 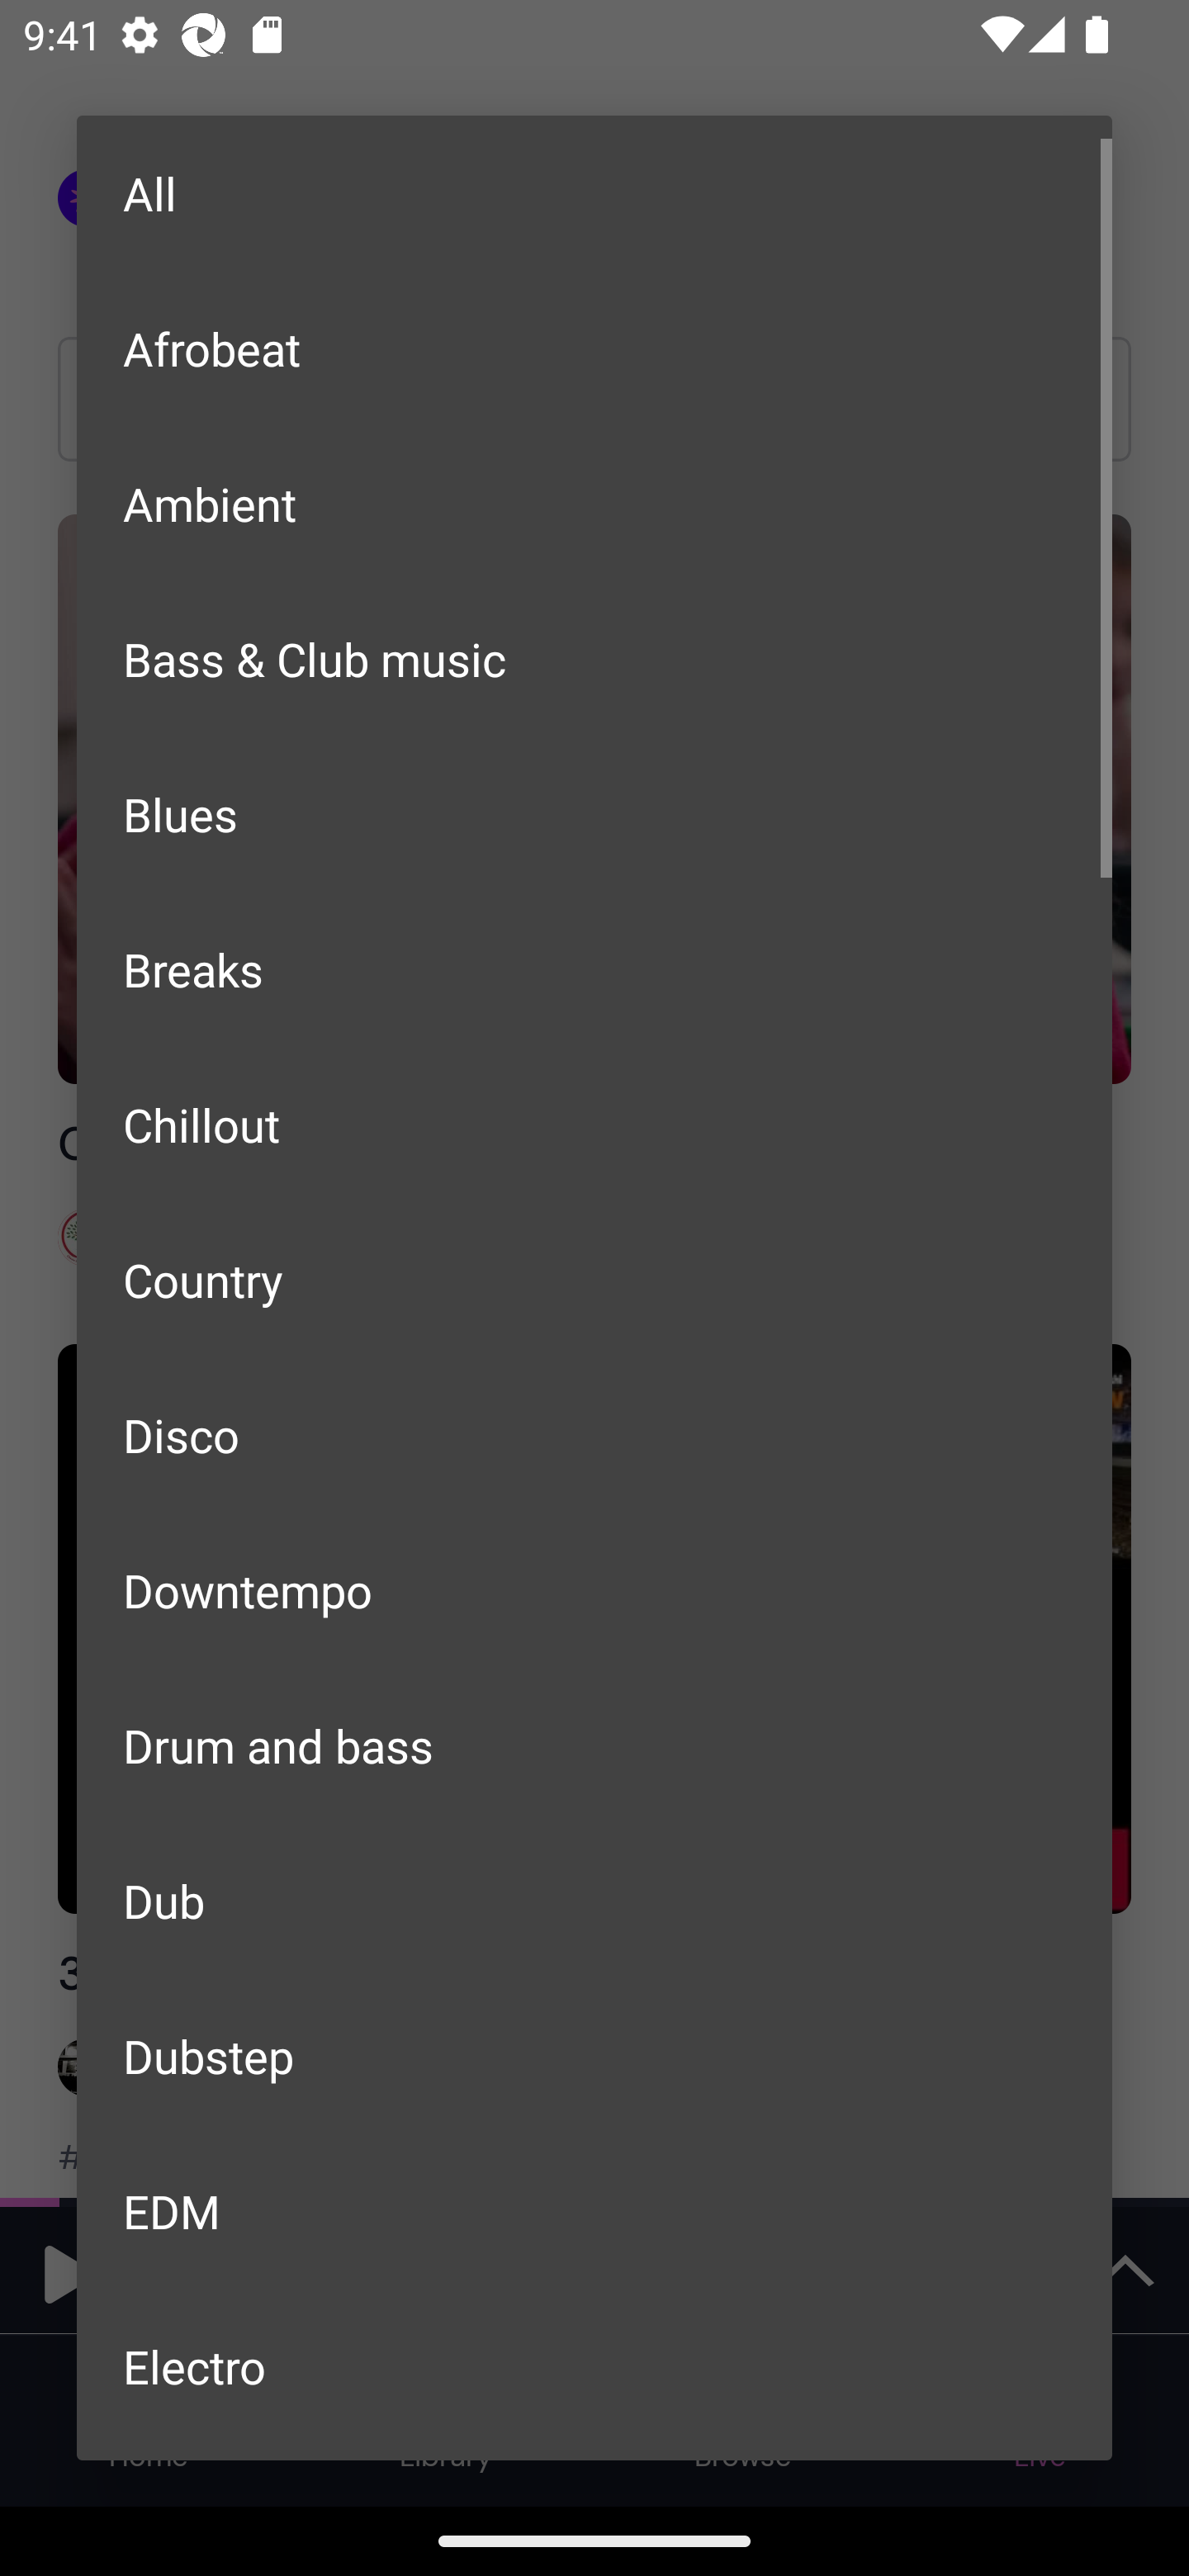 I want to click on All, so click(x=594, y=193).